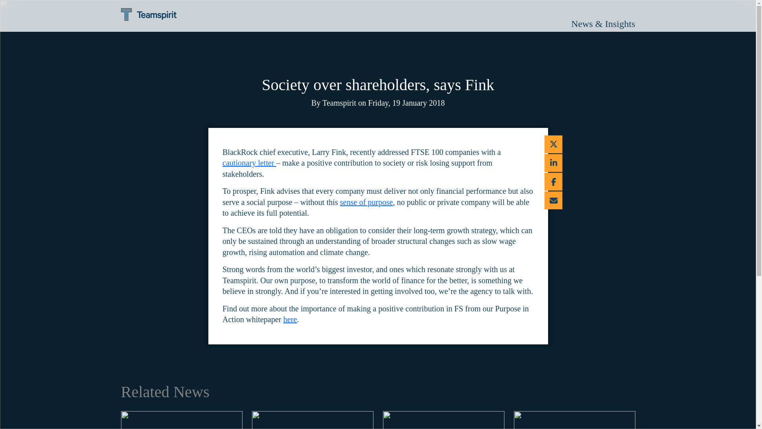  What do you see at coordinates (366, 202) in the screenshot?
I see `sense of purpose` at bounding box center [366, 202].